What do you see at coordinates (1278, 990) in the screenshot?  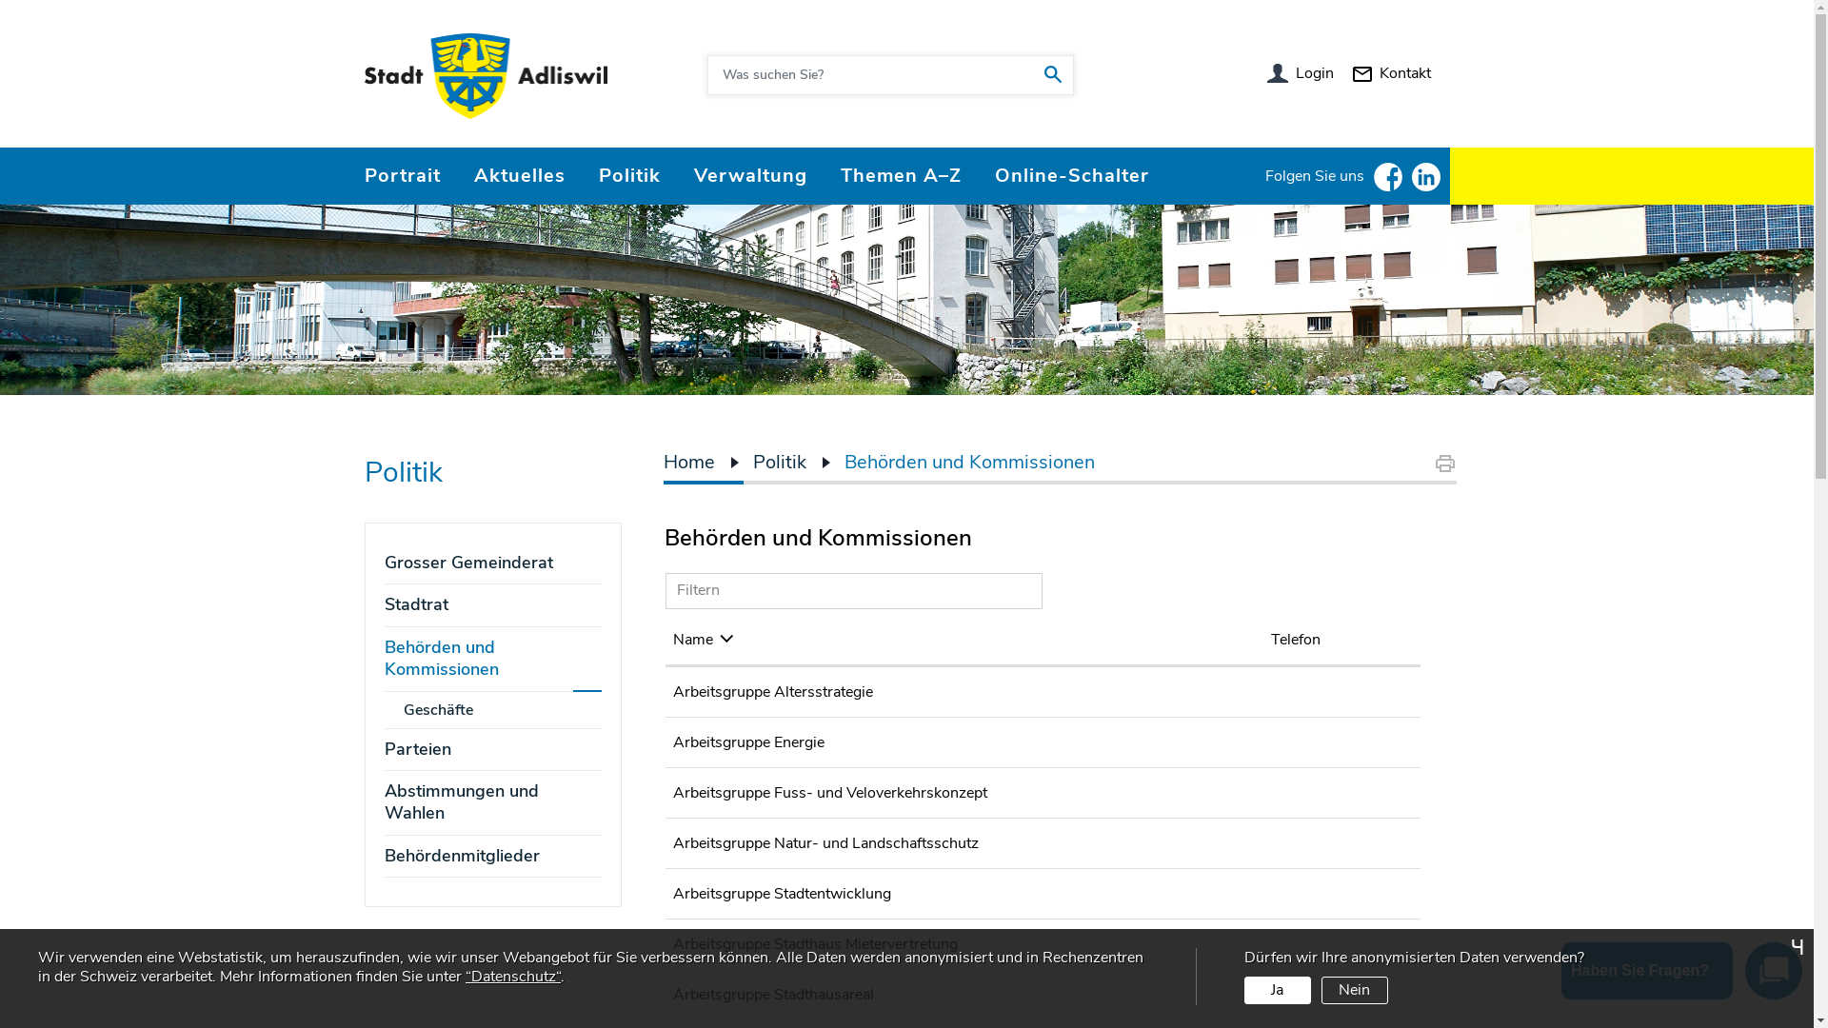 I see `Ja` at bounding box center [1278, 990].